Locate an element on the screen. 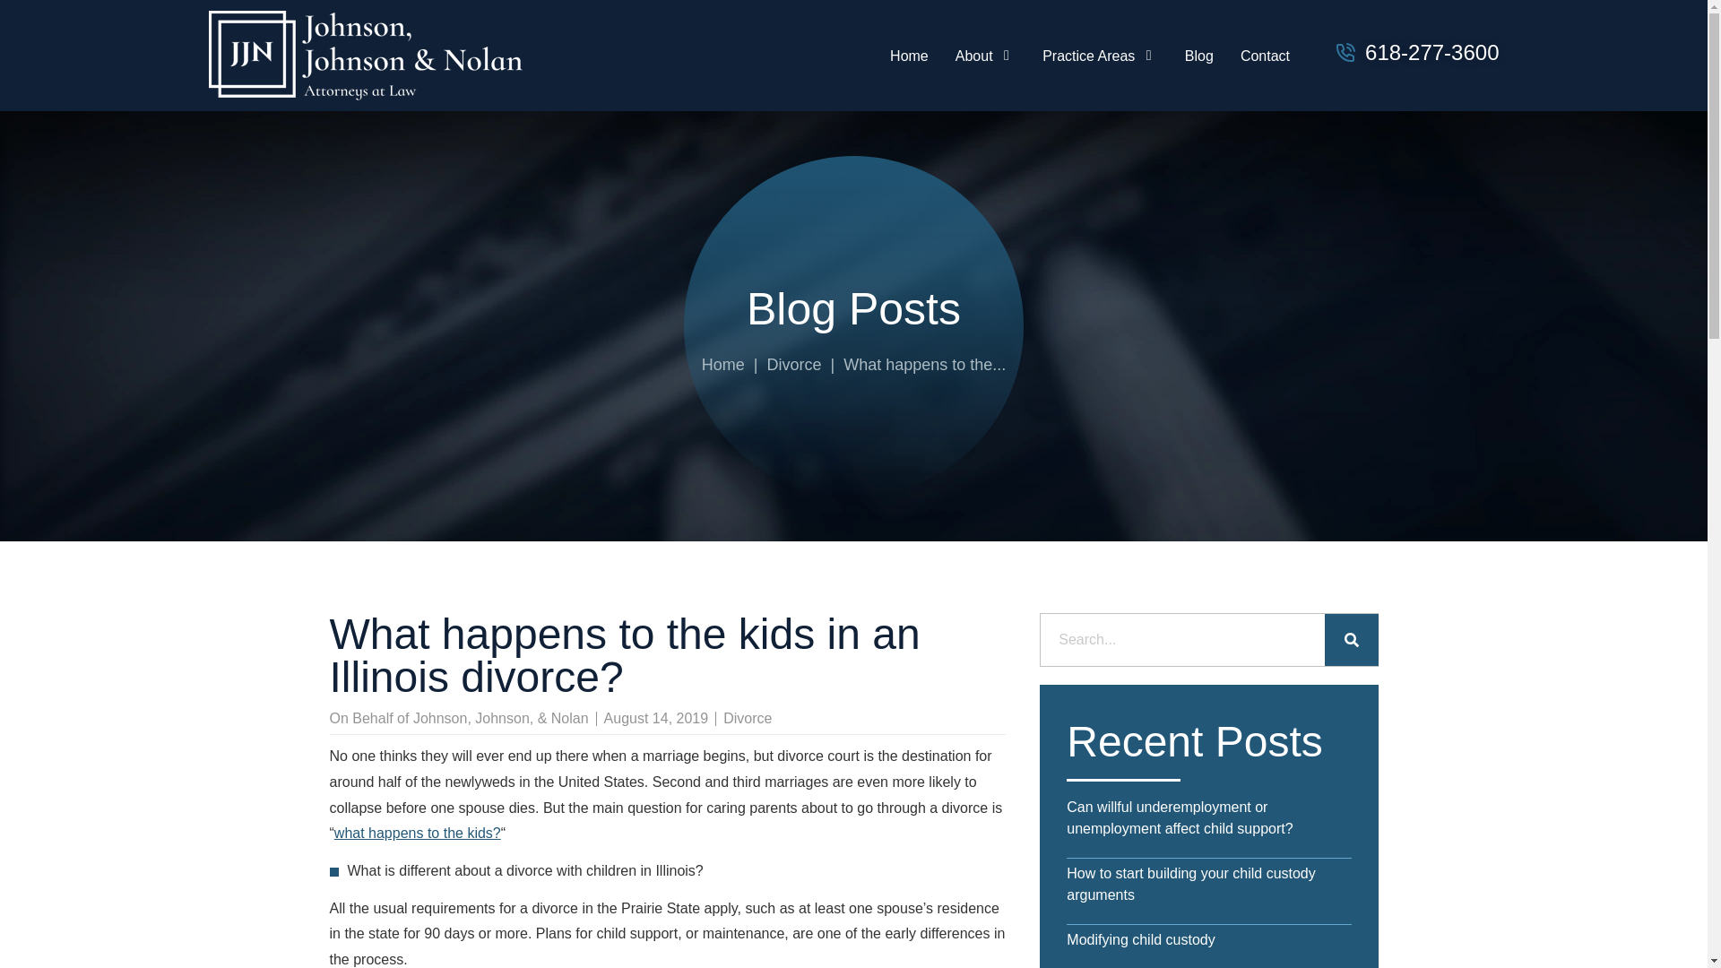 The image size is (1721, 968). Practice Areas is located at coordinates (723, 364).